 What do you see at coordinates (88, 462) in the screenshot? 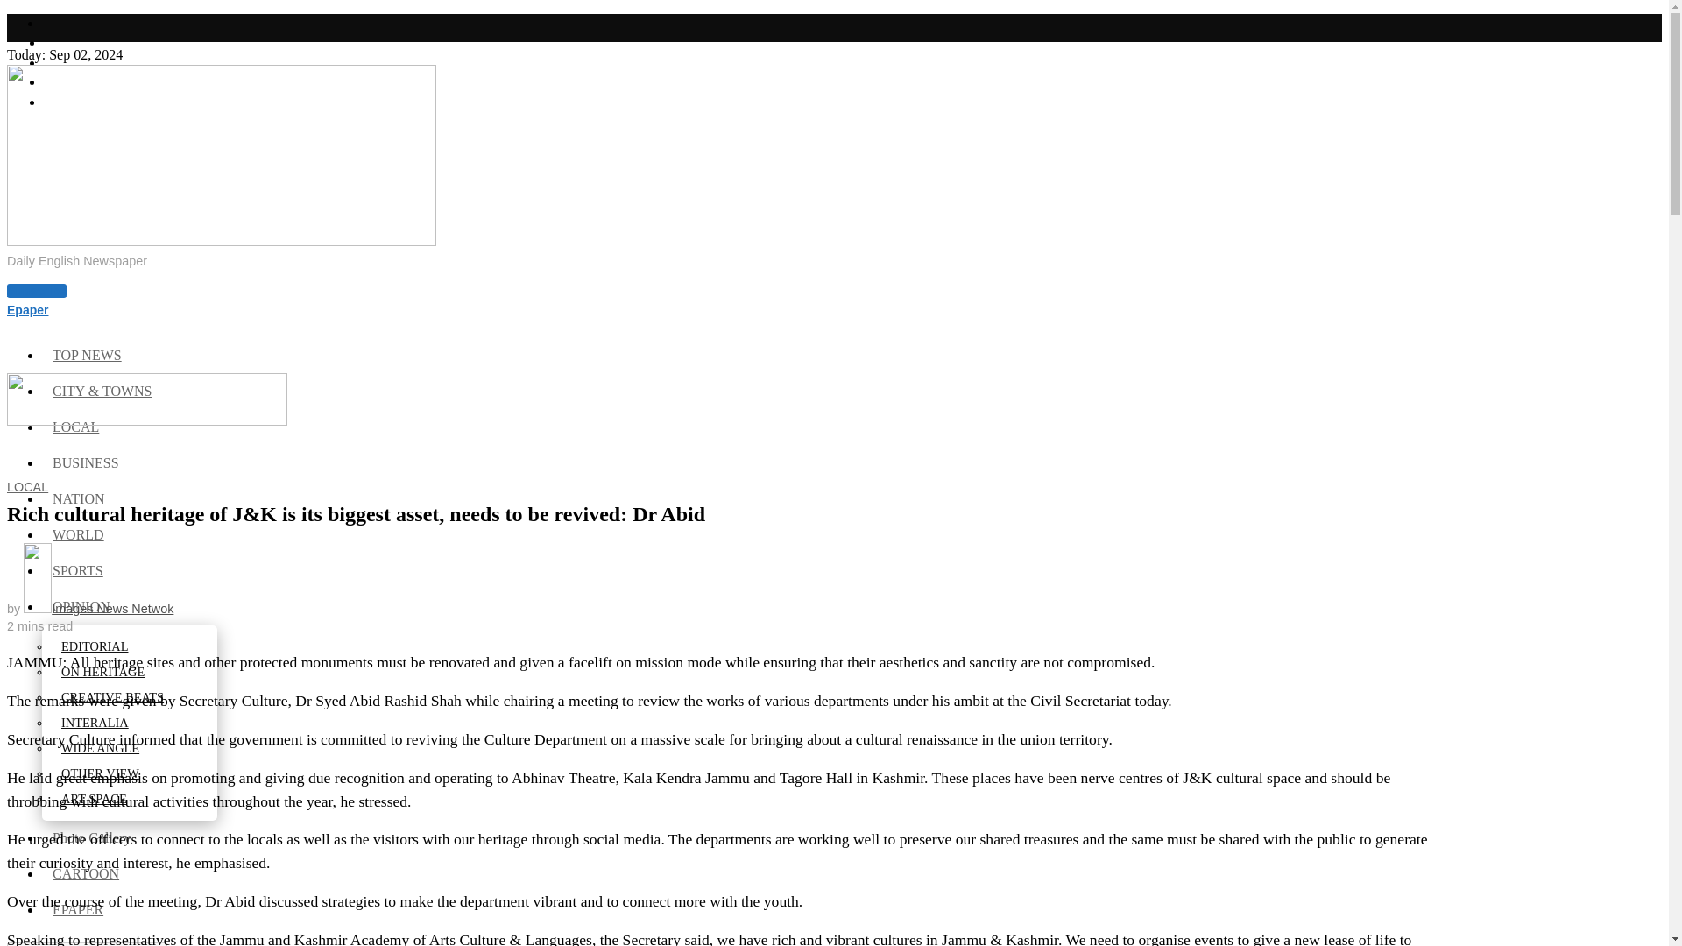
I see `BUSINESS` at bounding box center [88, 462].